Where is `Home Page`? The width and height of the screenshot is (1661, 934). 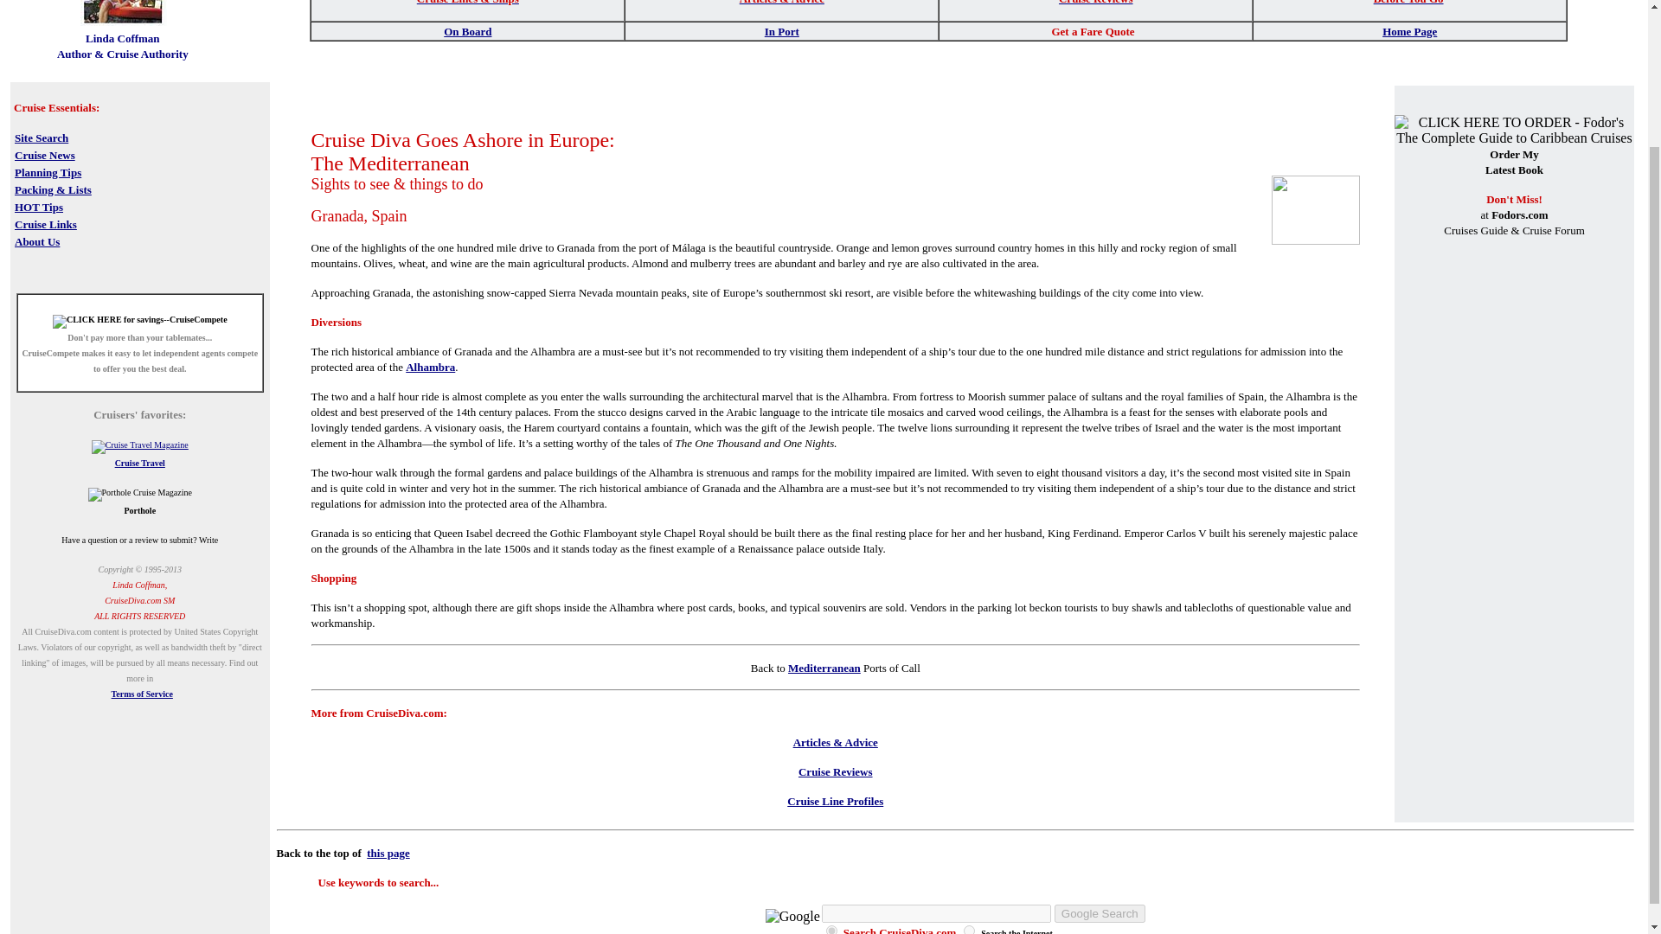
Home Page is located at coordinates (1408, 31).